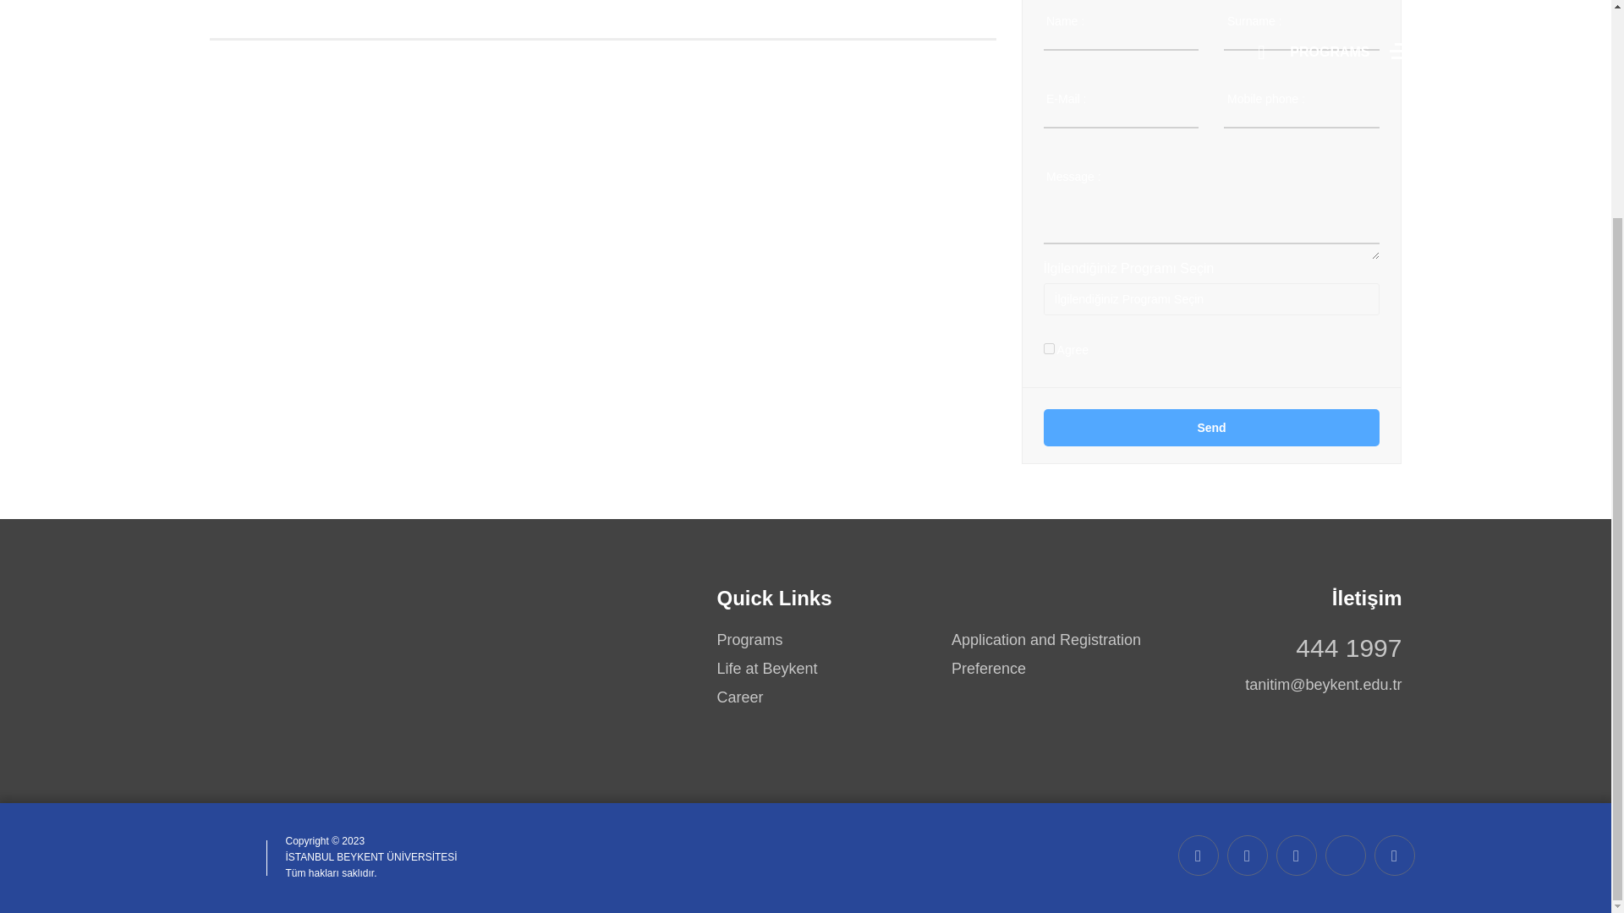 This screenshot has width=1624, height=913. Describe the element at coordinates (749, 641) in the screenshot. I see `Programs` at that location.